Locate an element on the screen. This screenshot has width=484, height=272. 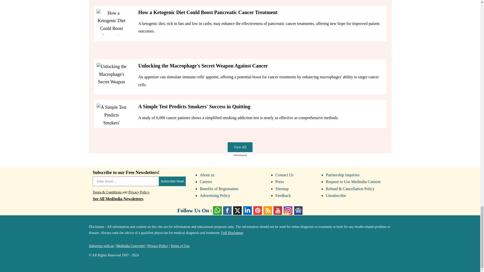
UV Light Activated Antibodies to Fight Cancer Cells is located at coordinates (111, 75).